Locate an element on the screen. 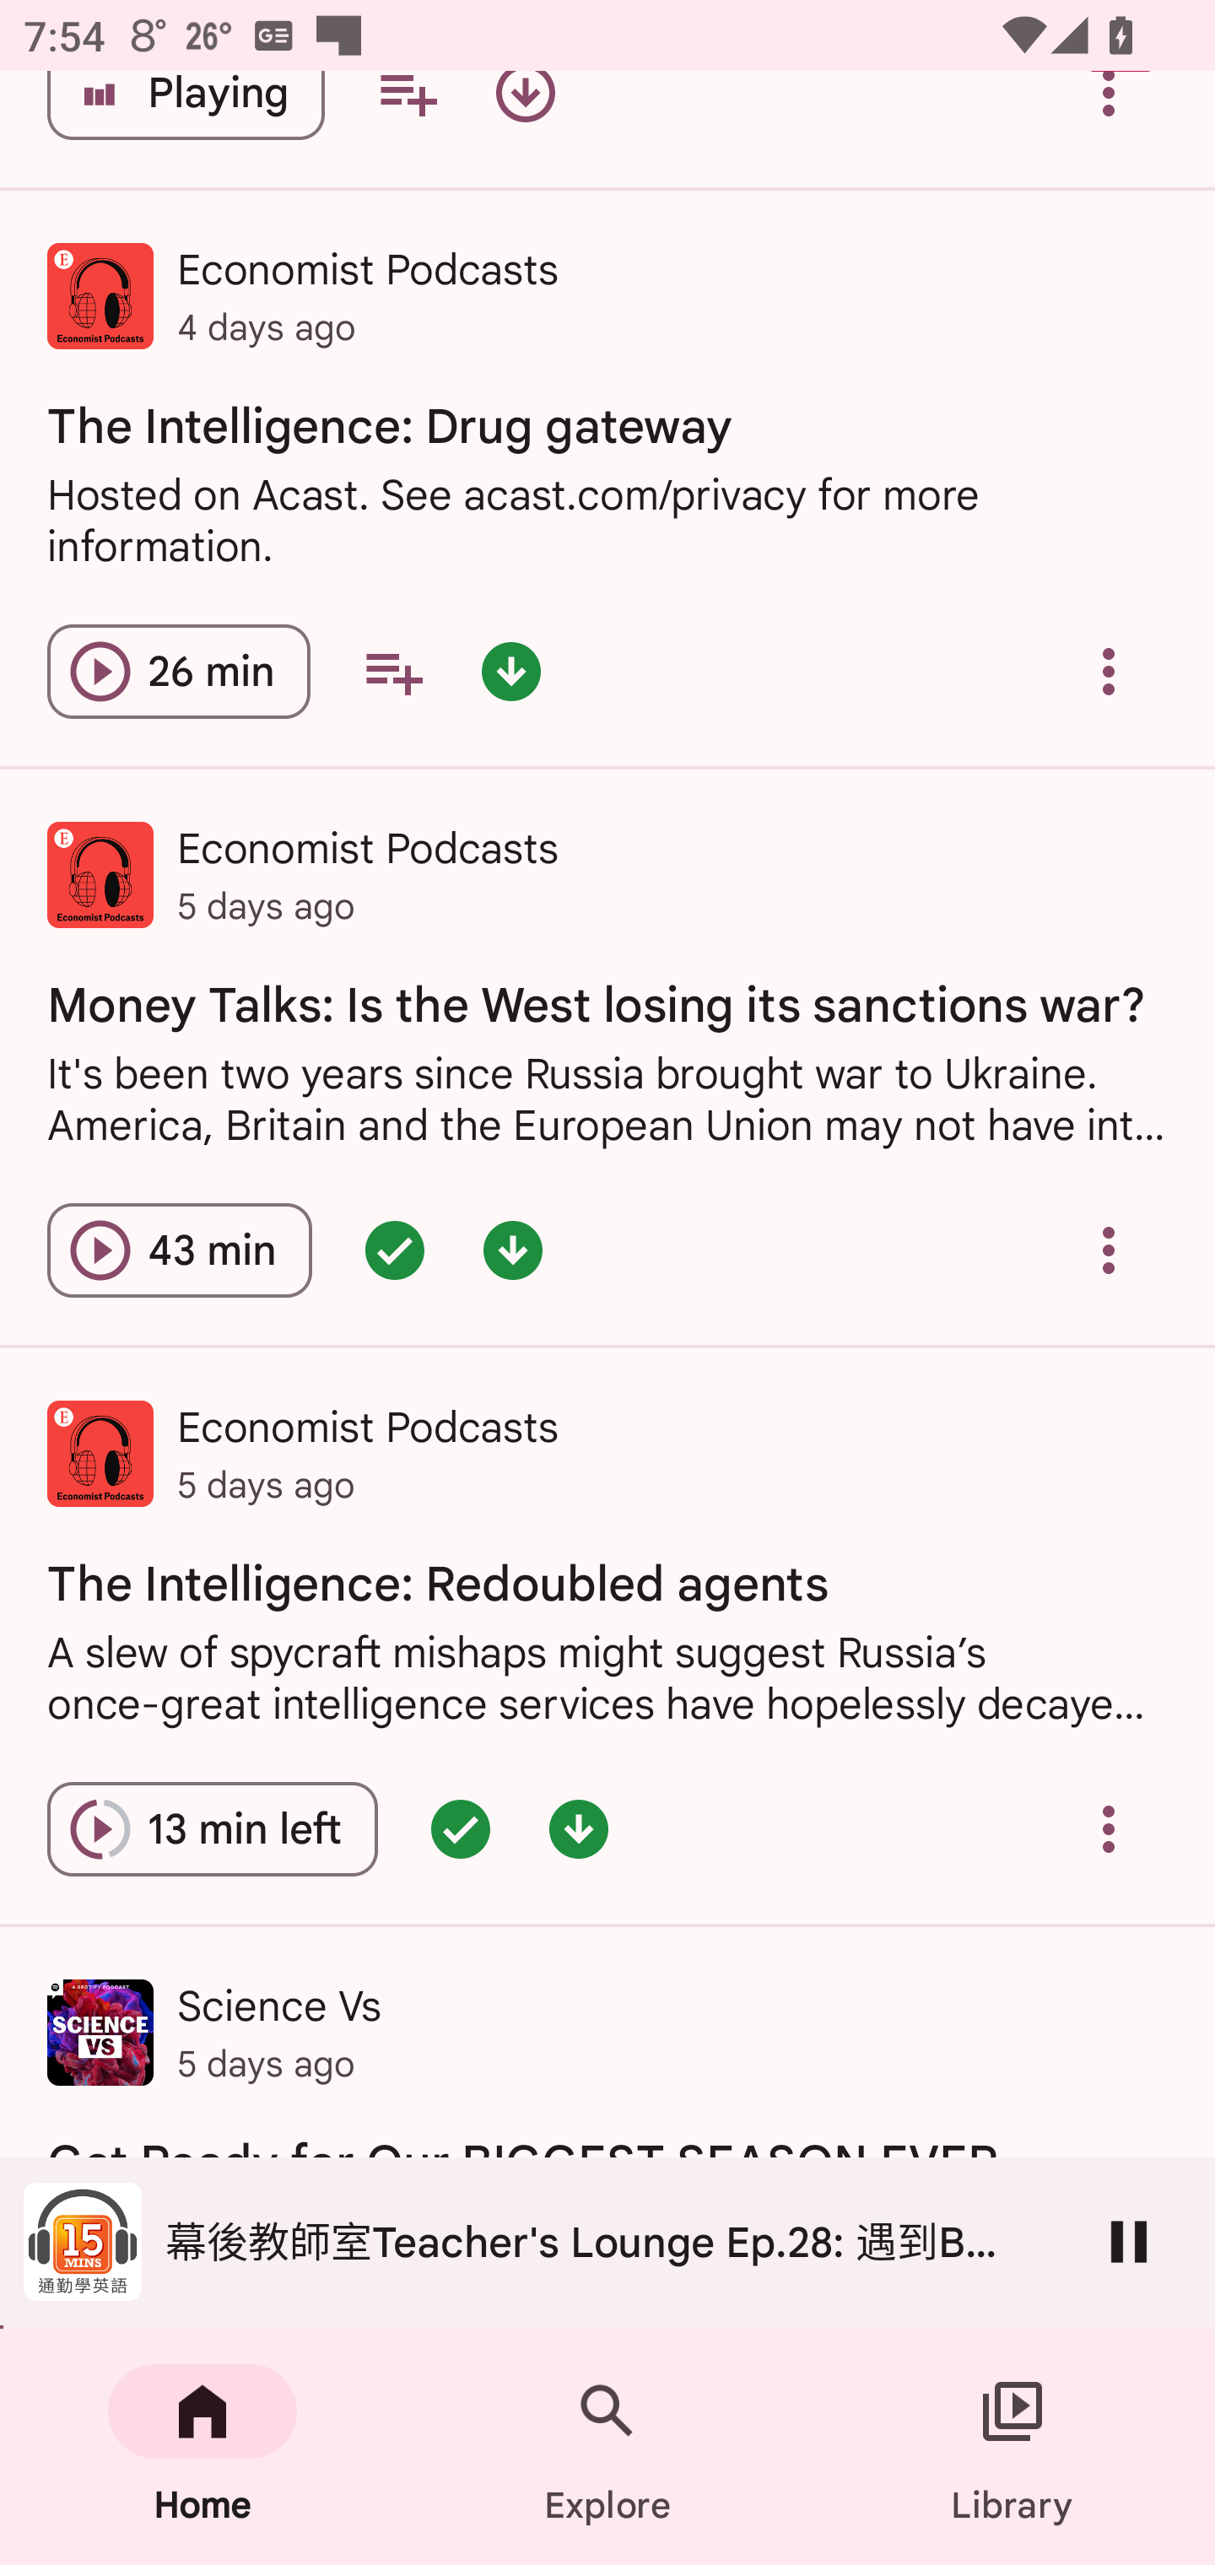 The image size is (1215, 2565). Pause is located at coordinates (1129, 2241).